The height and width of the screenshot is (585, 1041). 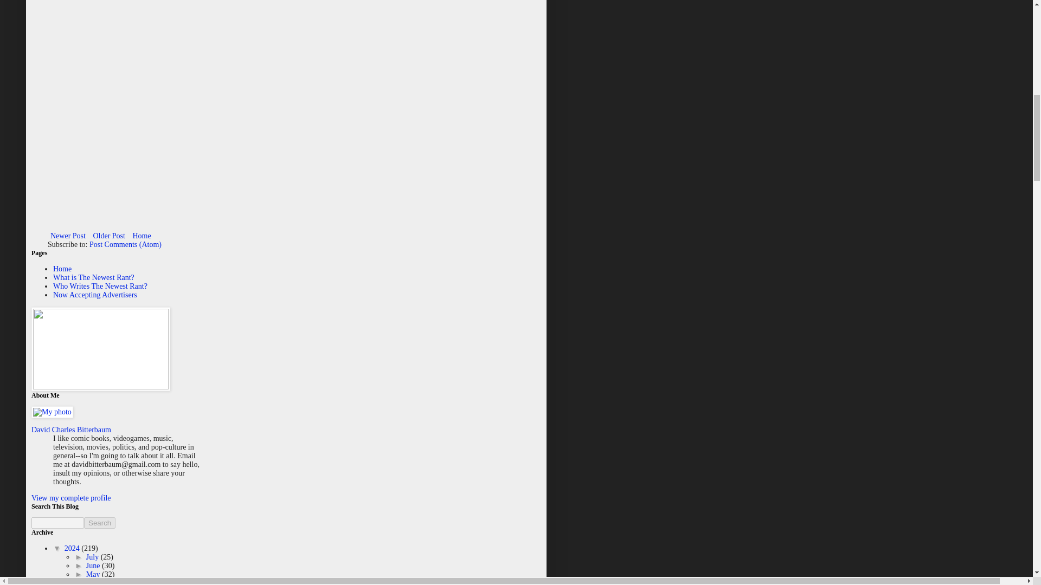 What do you see at coordinates (141, 236) in the screenshot?
I see `Home` at bounding box center [141, 236].